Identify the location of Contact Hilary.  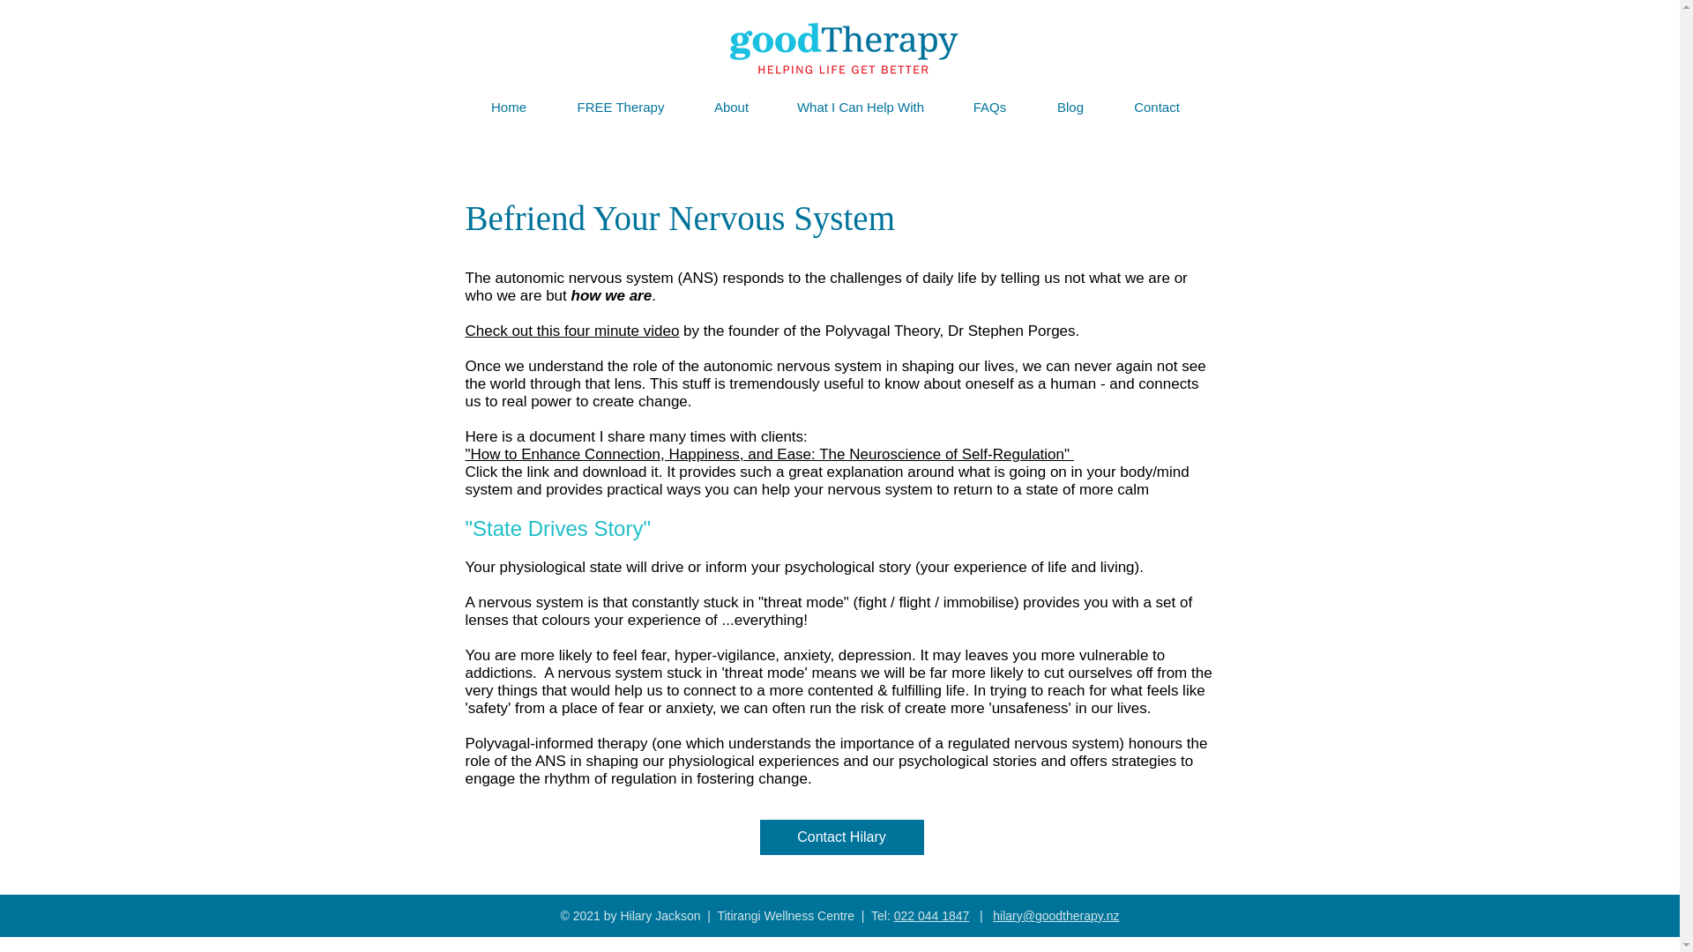
(842, 837).